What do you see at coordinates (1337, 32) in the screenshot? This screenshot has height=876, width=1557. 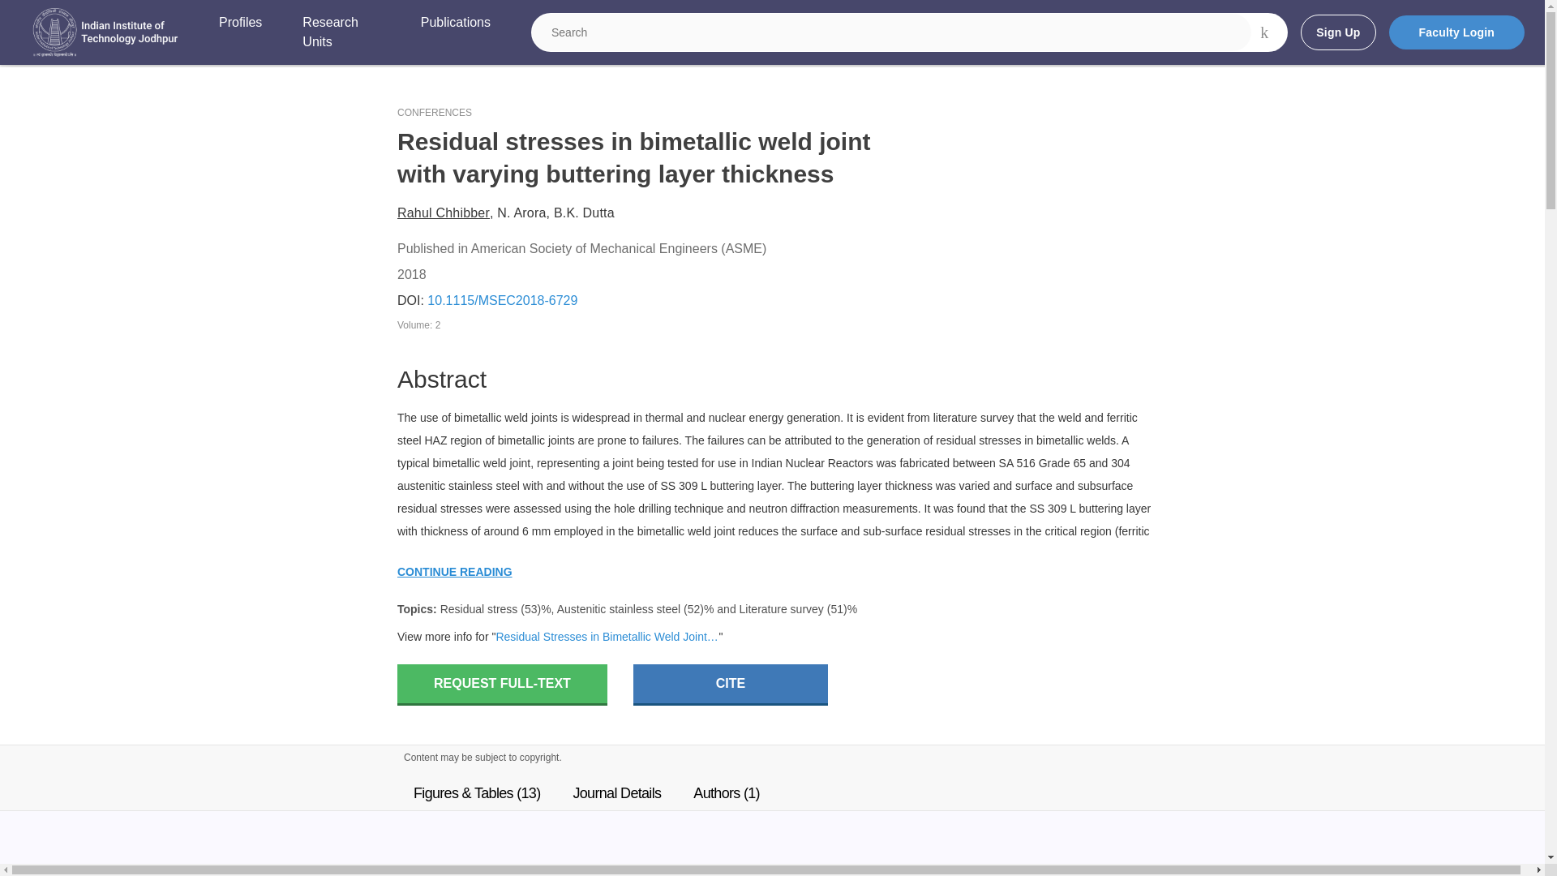 I see `Sign Up` at bounding box center [1337, 32].